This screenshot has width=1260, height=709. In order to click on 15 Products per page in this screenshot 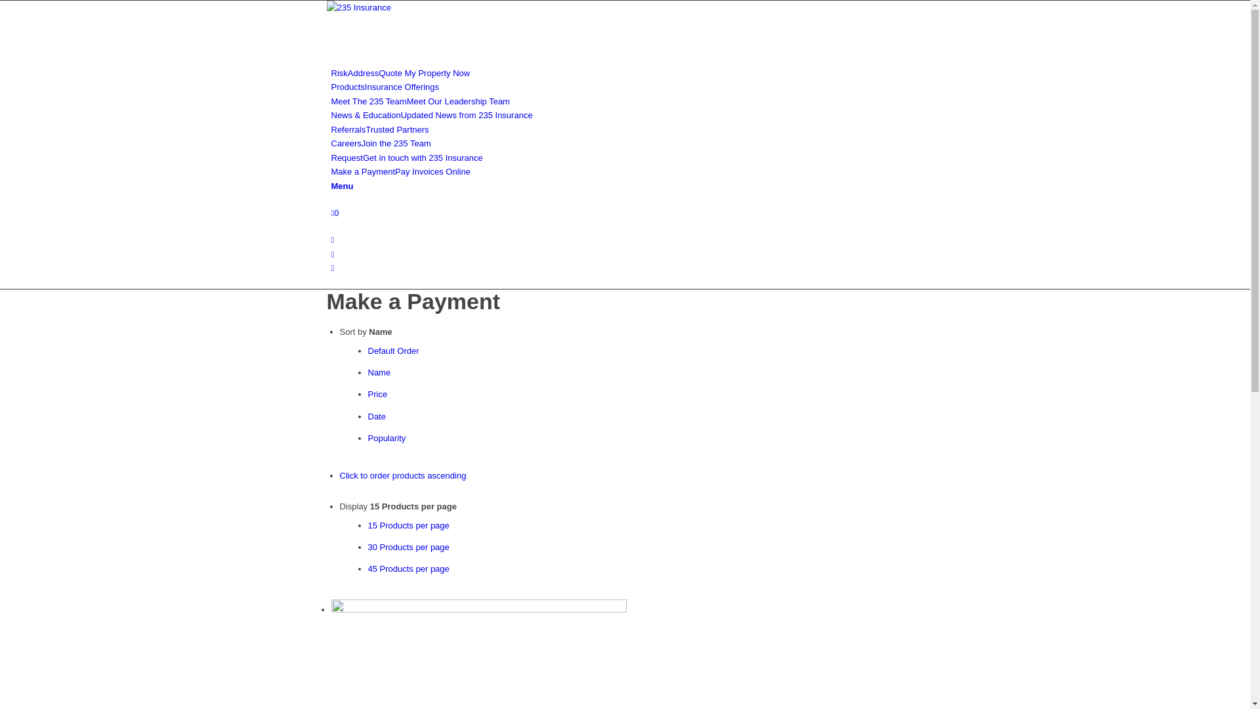, I will do `click(408, 525)`.